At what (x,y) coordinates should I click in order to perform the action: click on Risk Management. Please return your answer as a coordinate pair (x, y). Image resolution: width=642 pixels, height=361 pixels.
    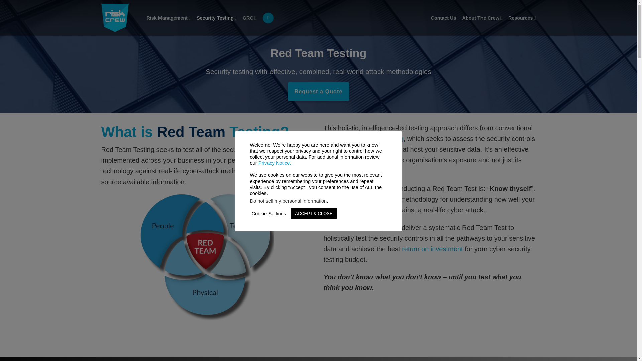
    Looking at the image, I should click on (168, 18).